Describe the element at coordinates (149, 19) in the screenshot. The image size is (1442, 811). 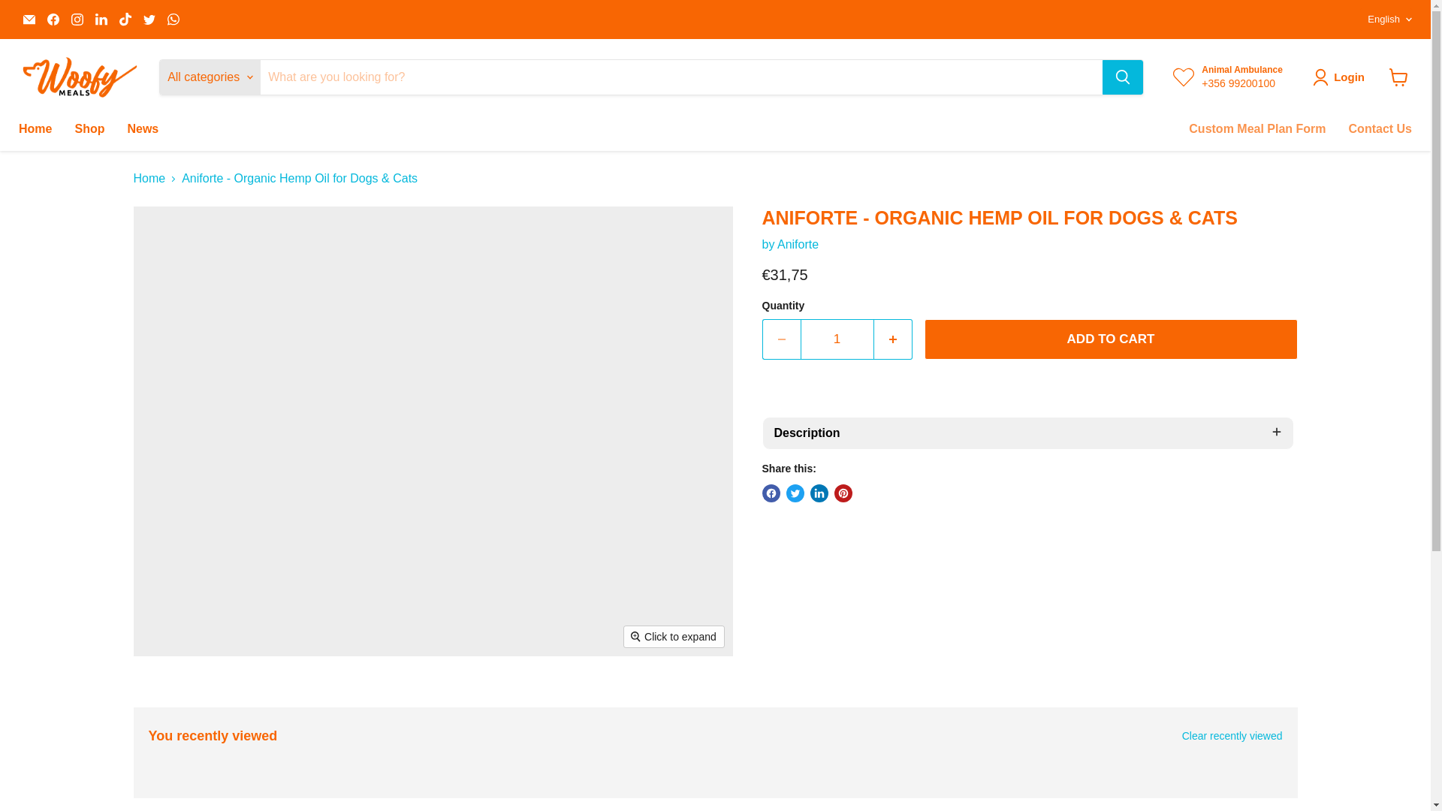
I see `Find us on Twitter` at that location.